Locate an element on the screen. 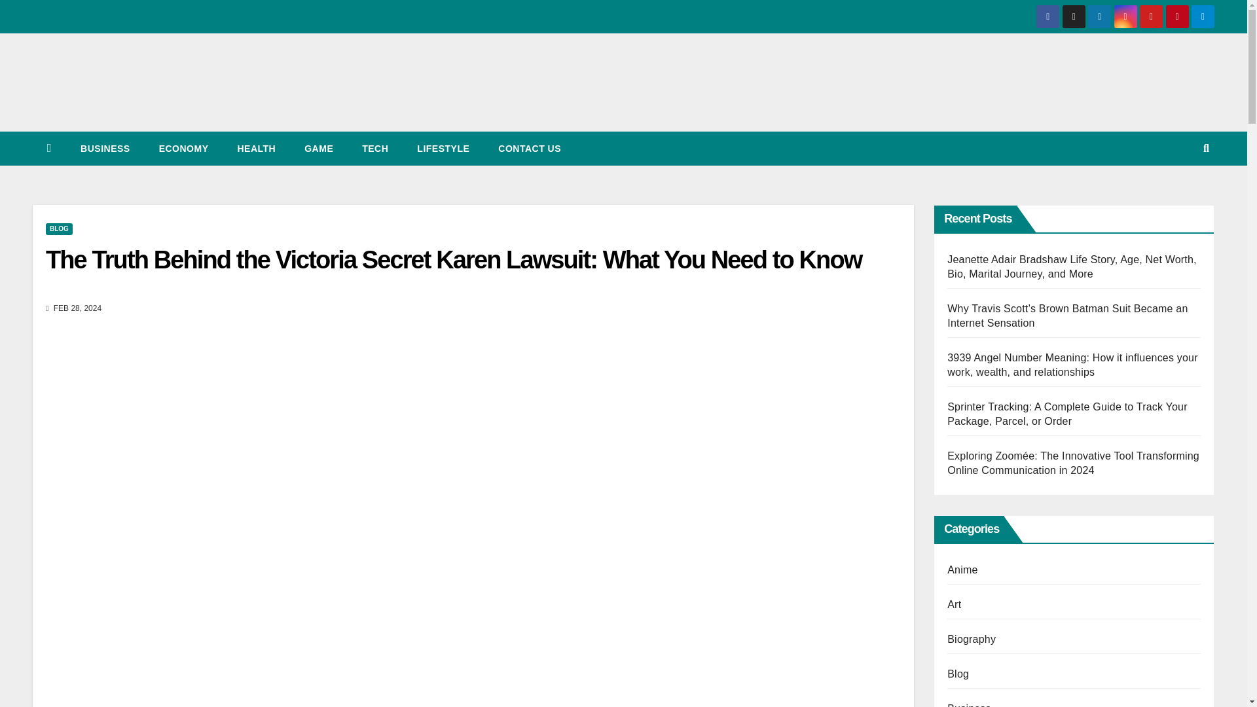 This screenshot has height=707, width=1257. ECONOMY is located at coordinates (183, 148).